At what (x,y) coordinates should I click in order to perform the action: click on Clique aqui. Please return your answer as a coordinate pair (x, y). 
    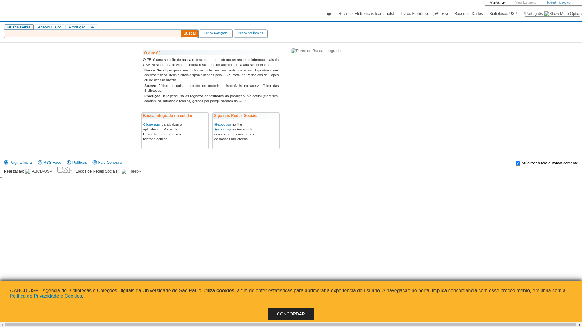
    Looking at the image, I should click on (152, 124).